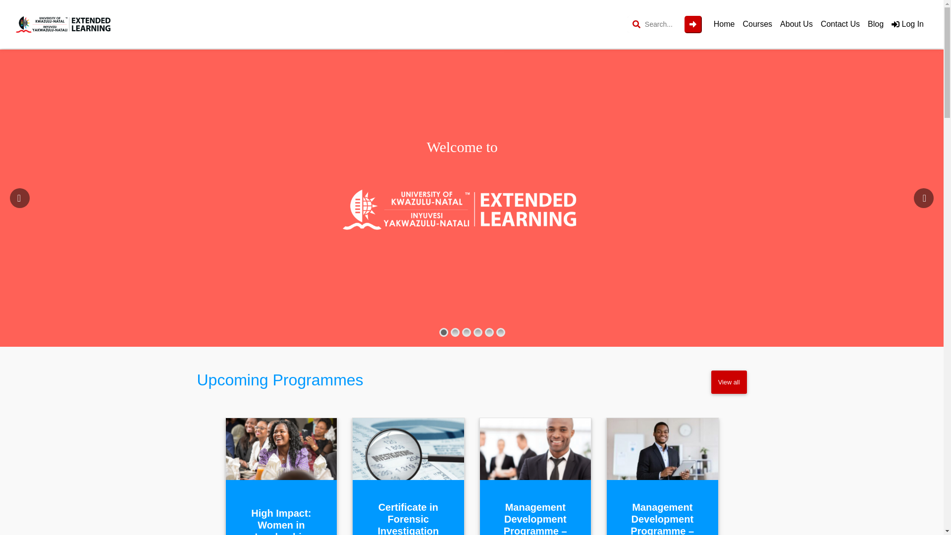 The image size is (951, 535). What do you see at coordinates (724, 24) in the screenshot?
I see `Home` at bounding box center [724, 24].